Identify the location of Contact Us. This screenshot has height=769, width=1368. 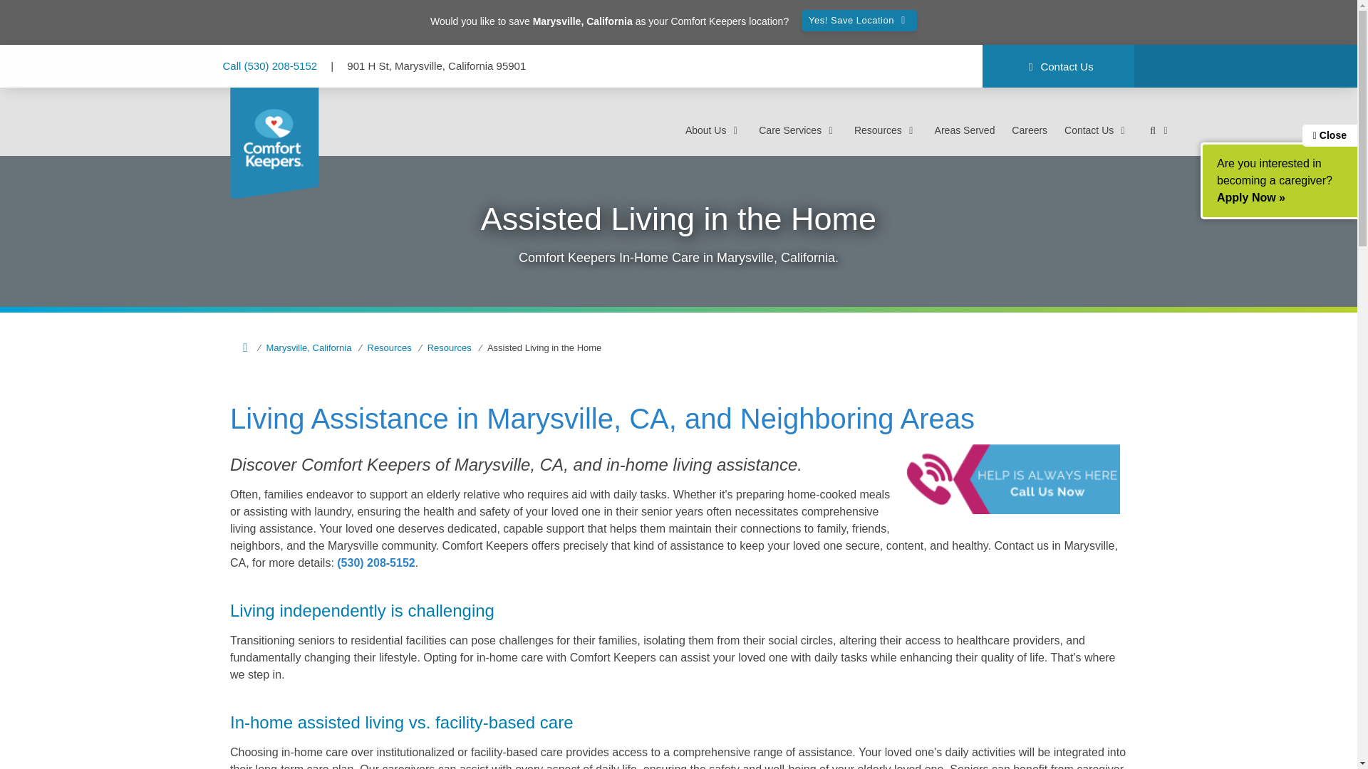
(1097, 130).